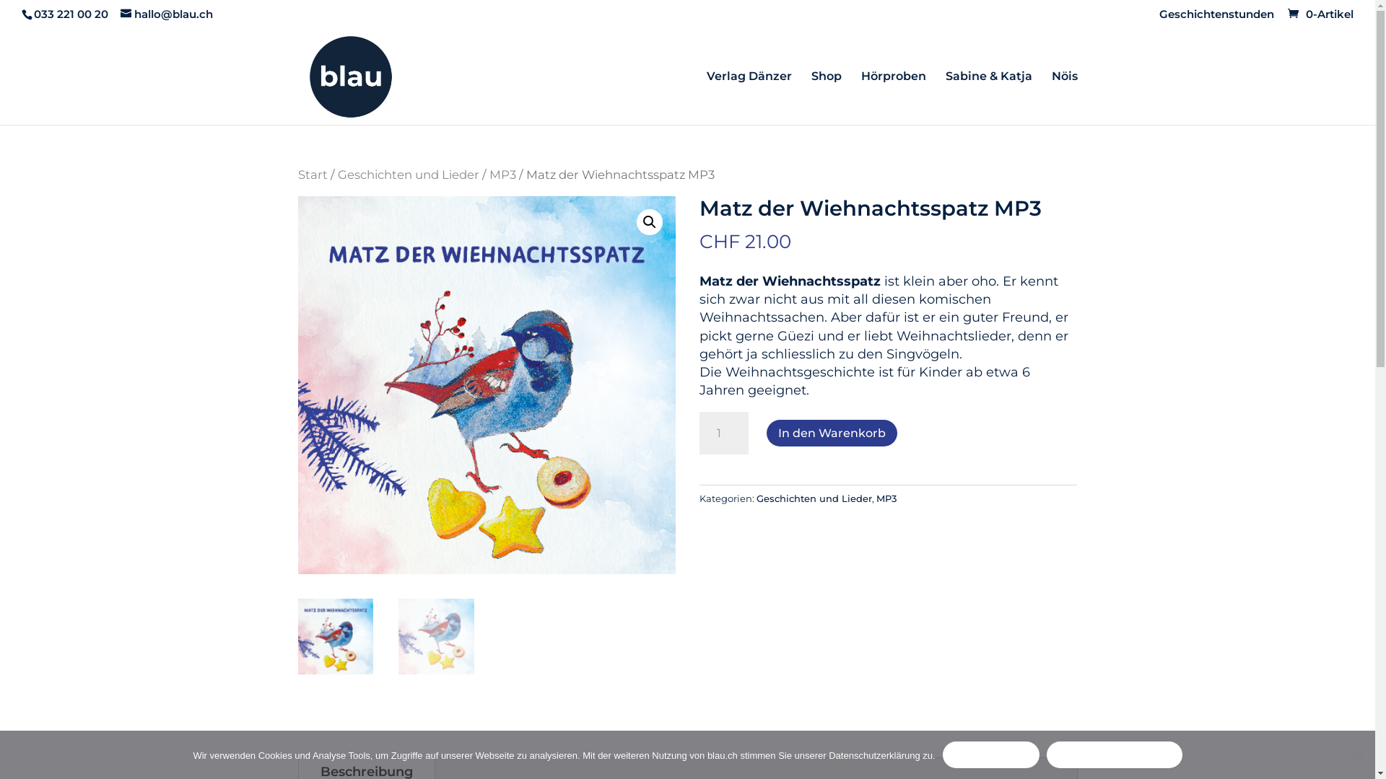  What do you see at coordinates (167, 14) in the screenshot?
I see `hallo@blau.ch` at bounding box center [167, 14].